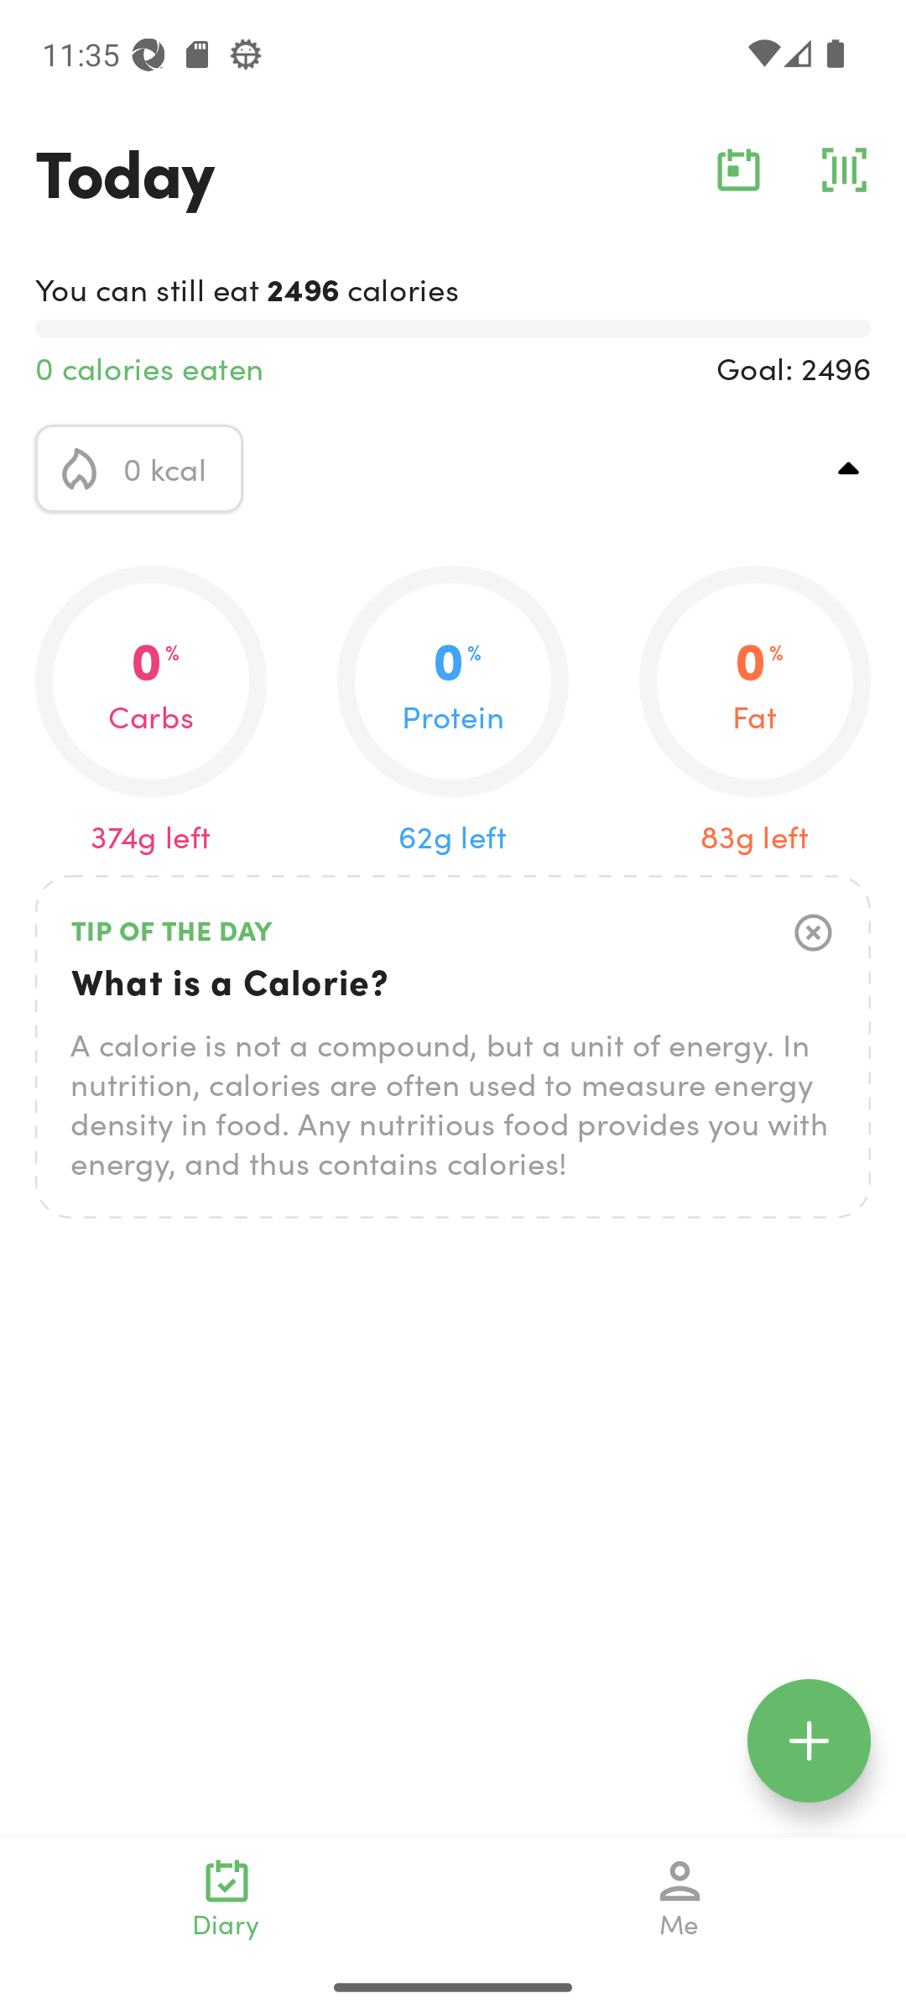 The height and width of the screenshot is (2014, 906). I want to click on calendar_action, so click(738, 170).